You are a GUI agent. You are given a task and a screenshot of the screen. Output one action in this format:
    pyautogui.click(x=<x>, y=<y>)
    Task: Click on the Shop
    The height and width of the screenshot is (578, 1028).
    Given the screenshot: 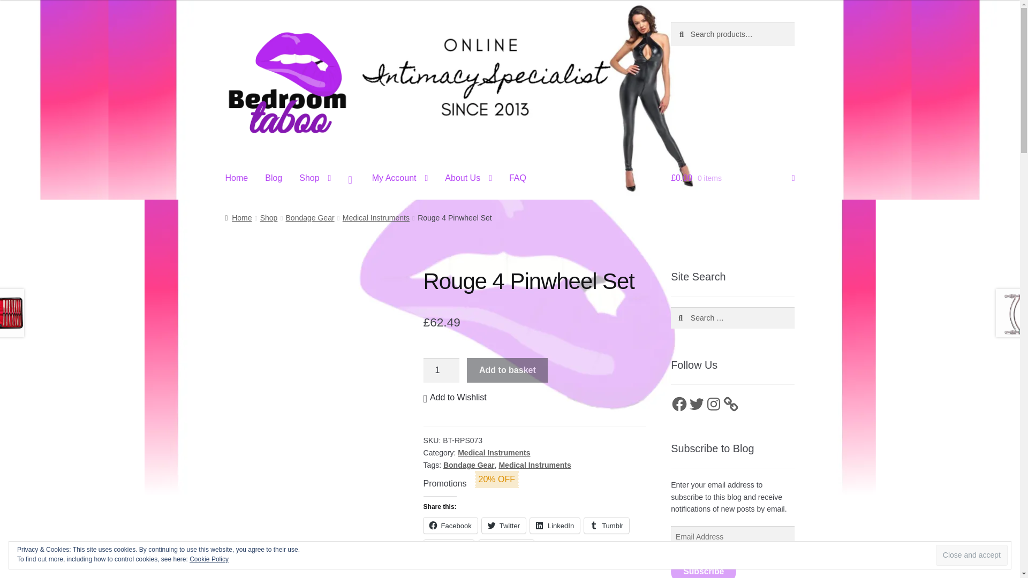 What is the action you would take?
    pyautogui.click(x=315, y=178)
    